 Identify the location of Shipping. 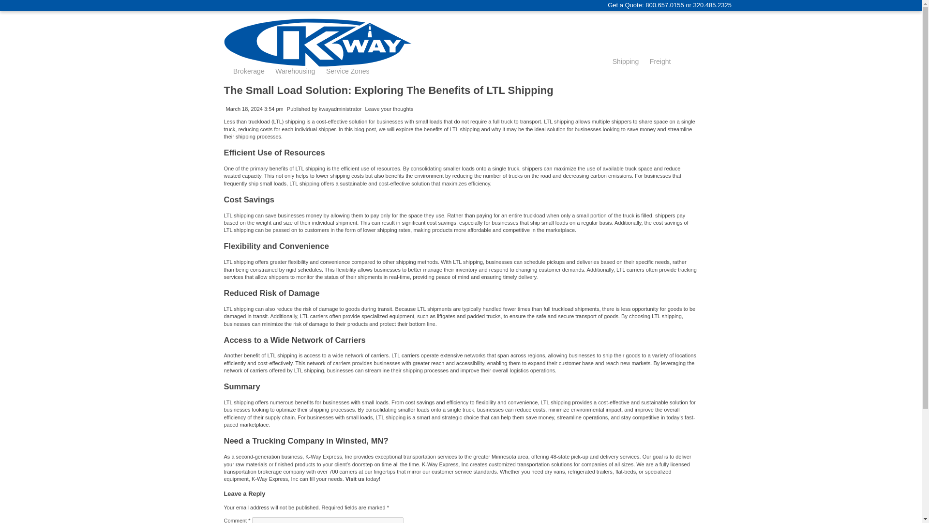
(625, 61).